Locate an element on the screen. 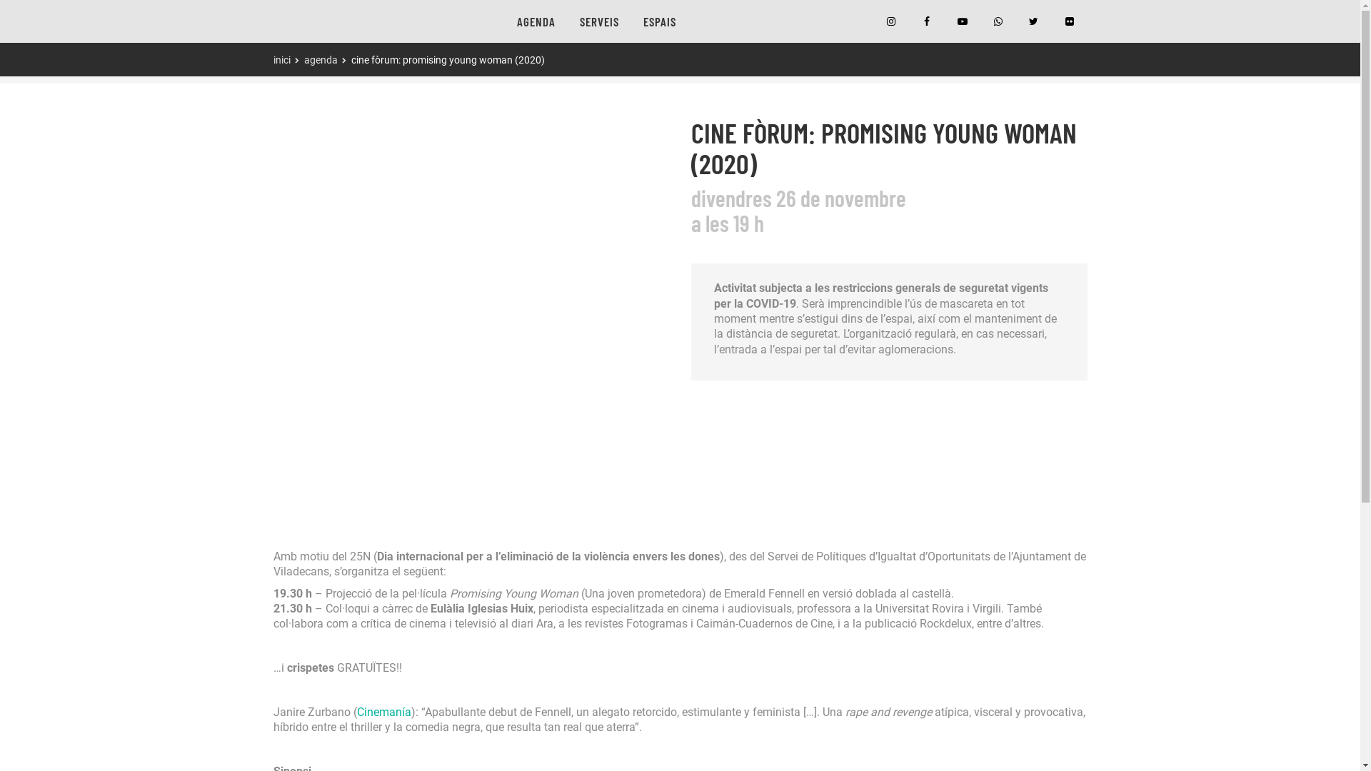 This screenshot has width=1371, height=771. Parc de Can Xic, 1 is located at coordinates (313, 504).